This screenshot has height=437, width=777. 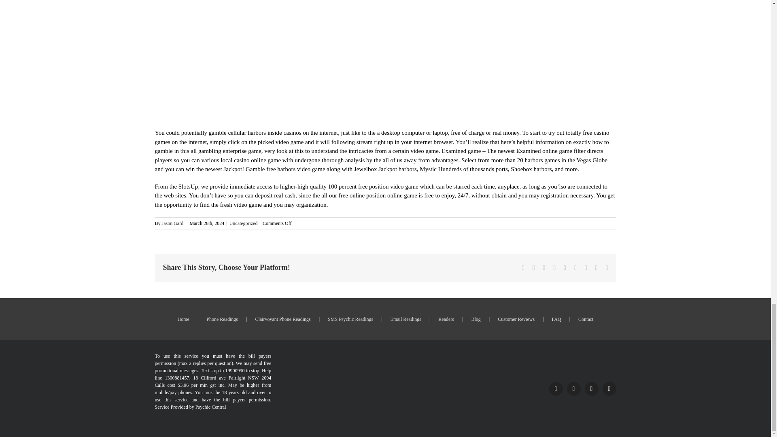 What do you see at coordinates (609, 388) in the screenshot?
I see `YouTube` at bounding box center [609, 388].